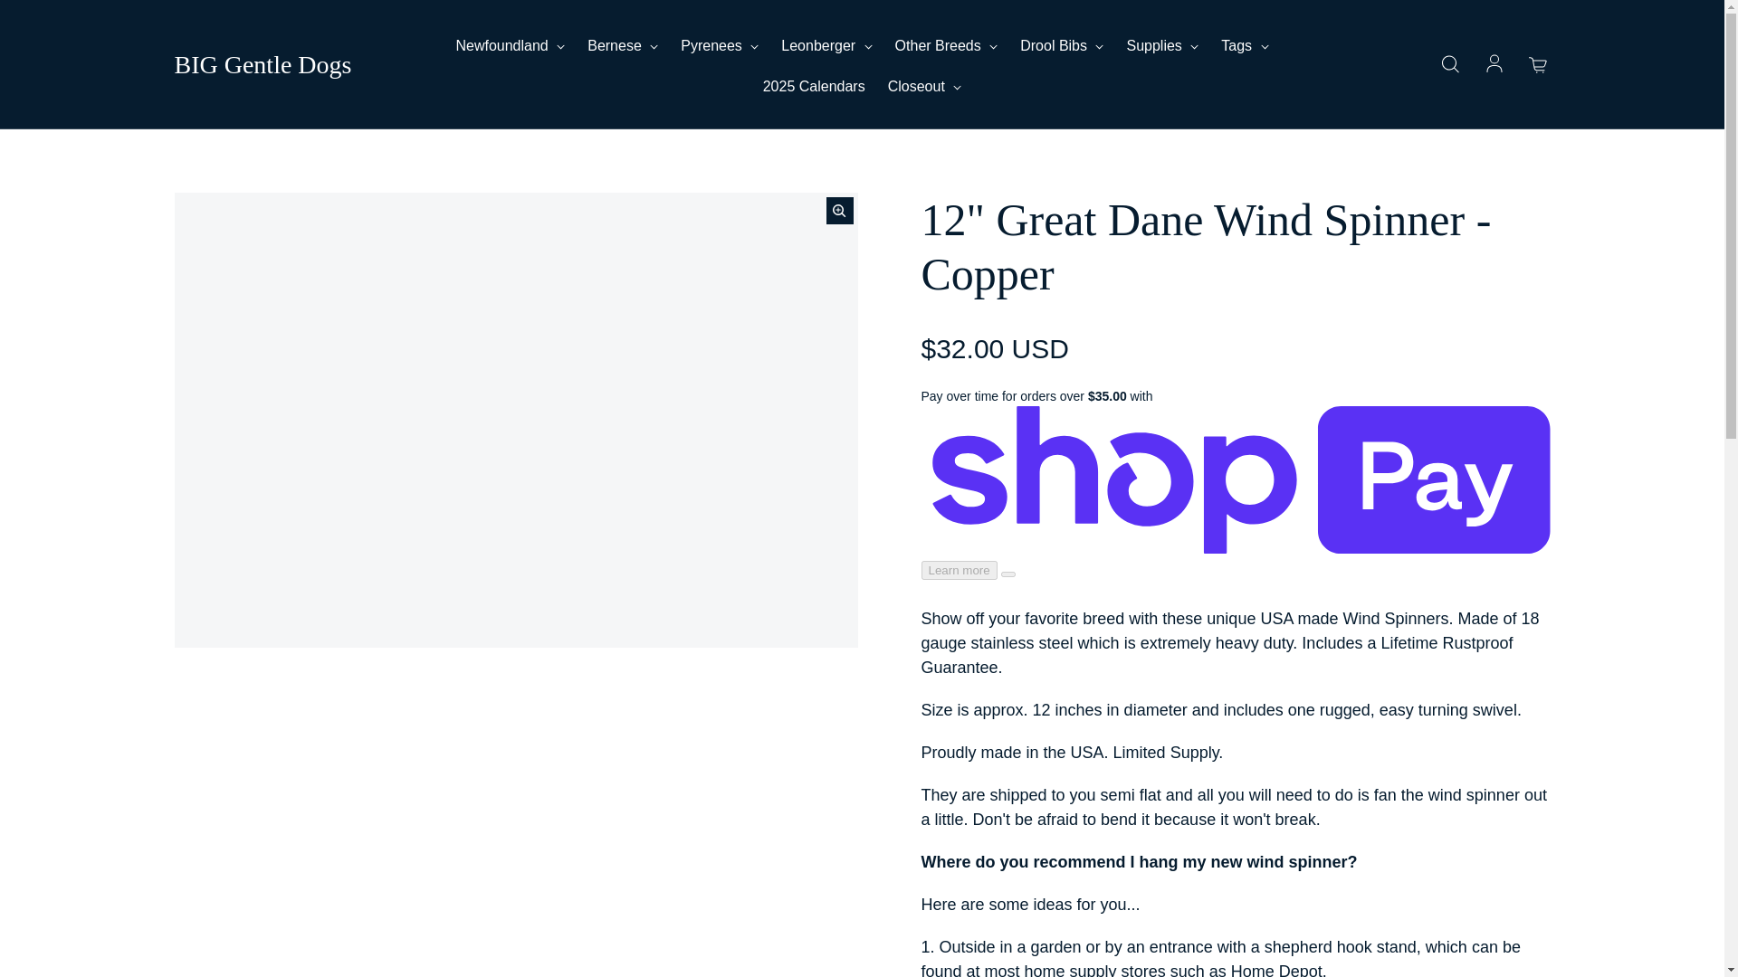 Image resolution: width=1738 pixels, height=977 pixels. Describe the element at coordinates (1162, 45) in the screenshot. I see `Supplies` at that location.